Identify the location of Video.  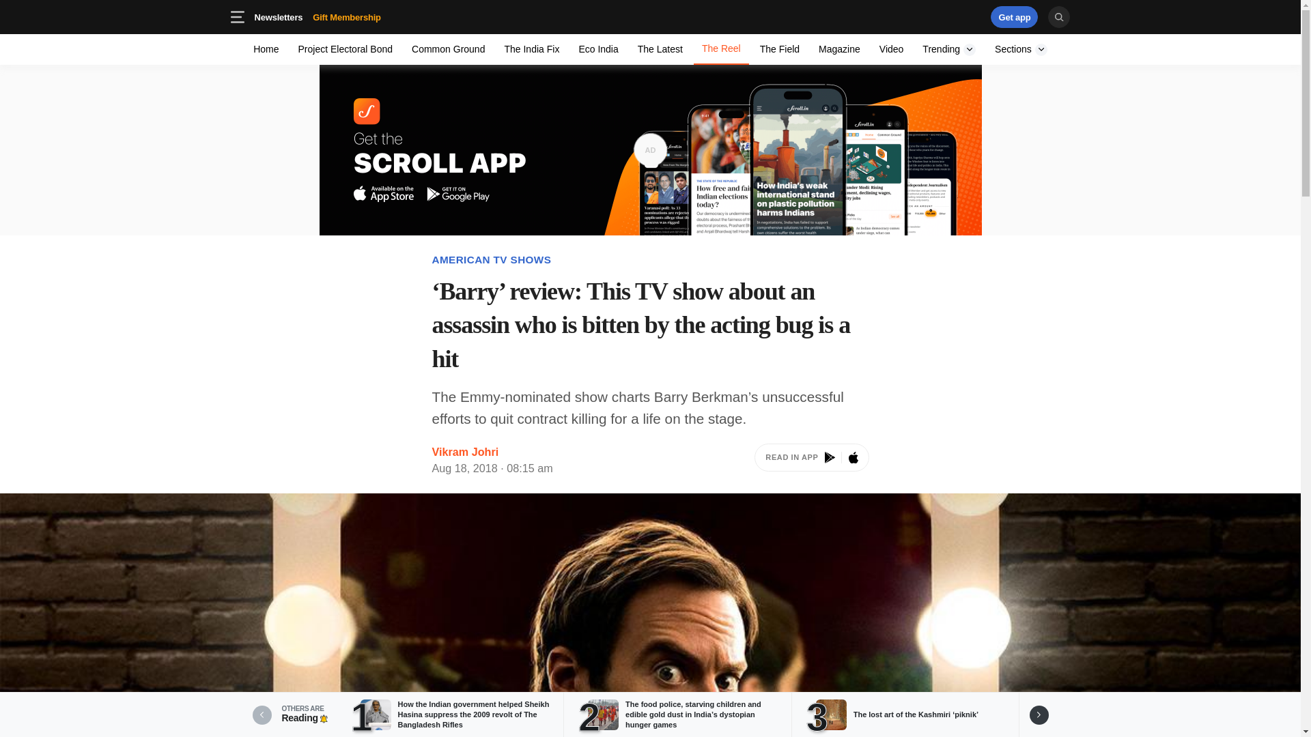
(949, 49).